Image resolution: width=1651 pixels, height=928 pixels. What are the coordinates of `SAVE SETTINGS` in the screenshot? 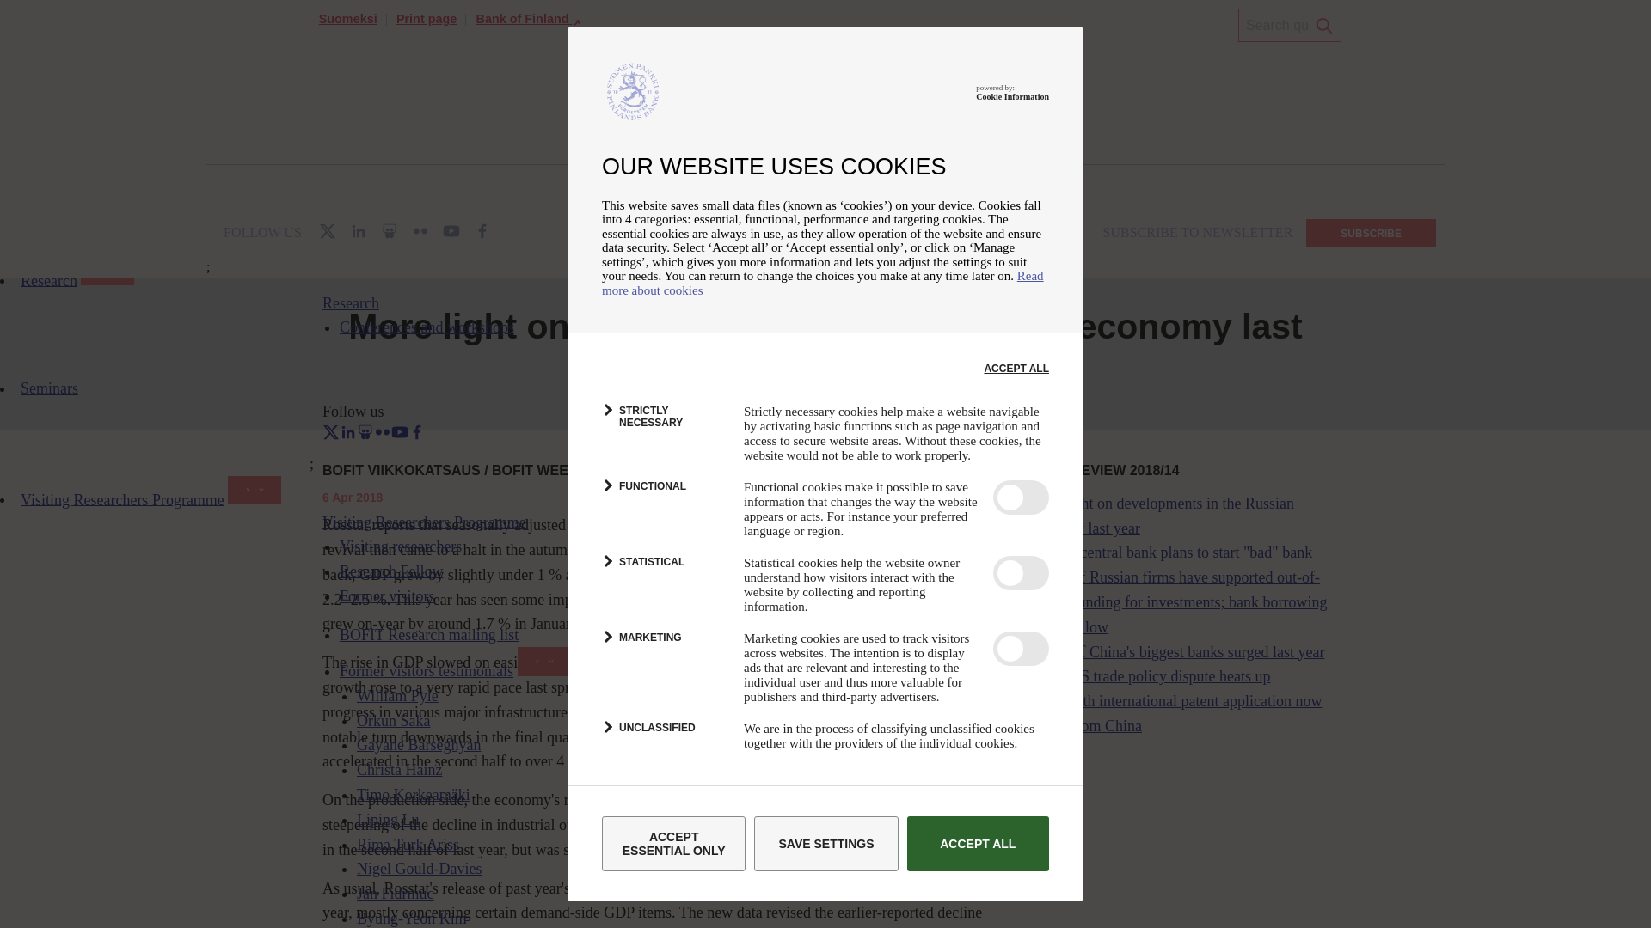 It's located at (825, 844).